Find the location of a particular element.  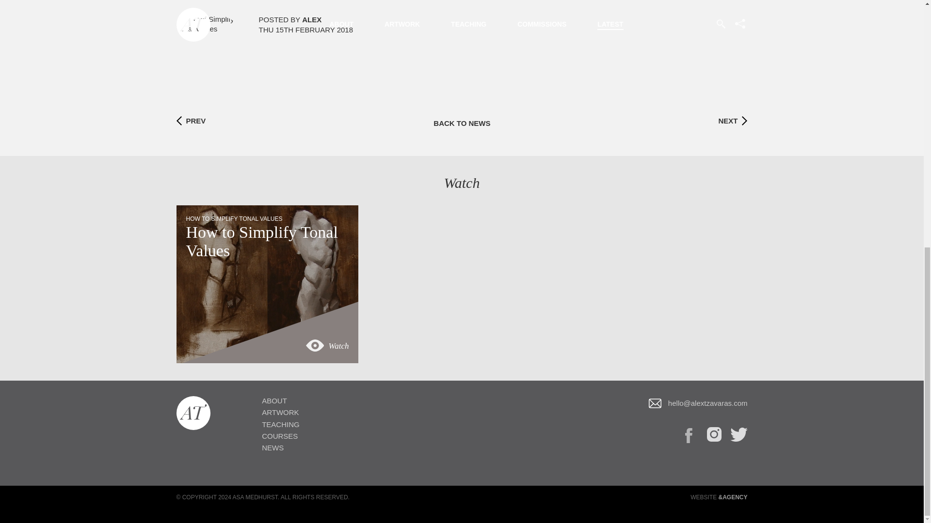

NEXT is located at coordinates (728, 121).